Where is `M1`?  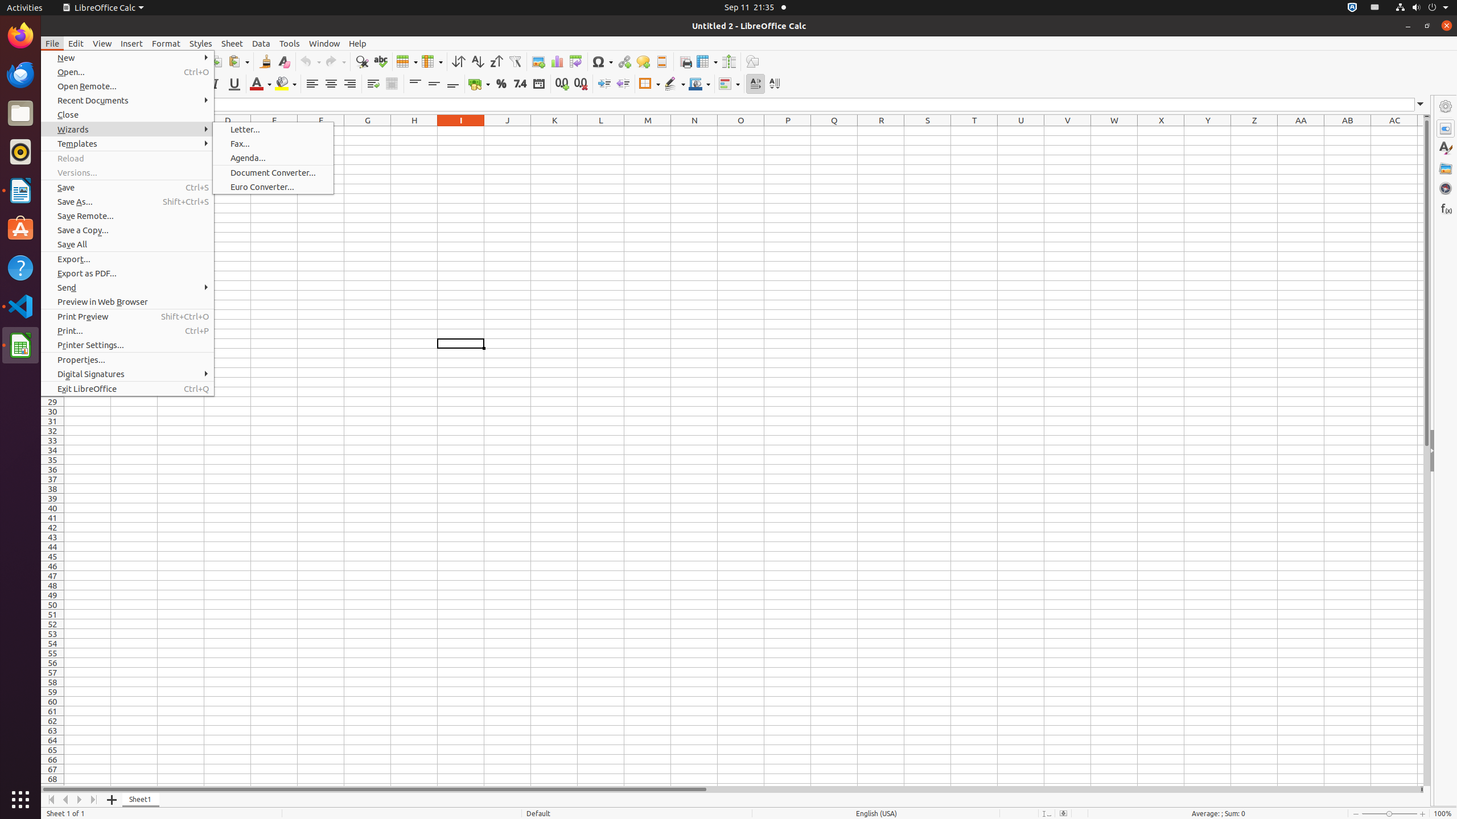
M1 is located at coordinates (648, 131).